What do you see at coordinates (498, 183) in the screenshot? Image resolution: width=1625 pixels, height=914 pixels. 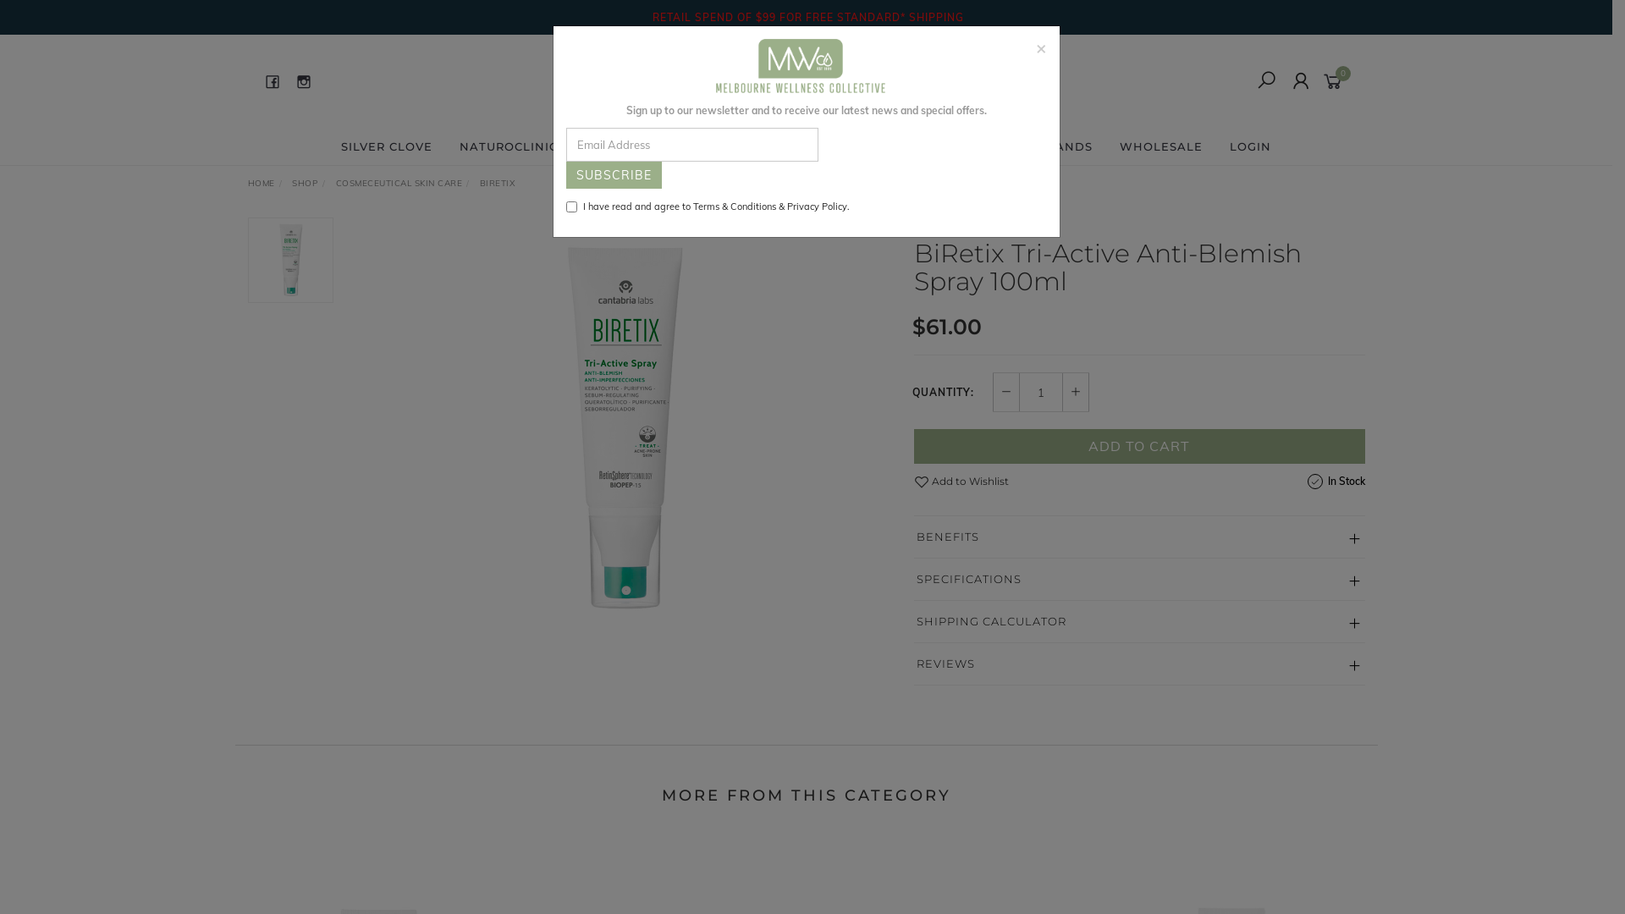 I see `BIRETIX` at bounding box center [498, 183].